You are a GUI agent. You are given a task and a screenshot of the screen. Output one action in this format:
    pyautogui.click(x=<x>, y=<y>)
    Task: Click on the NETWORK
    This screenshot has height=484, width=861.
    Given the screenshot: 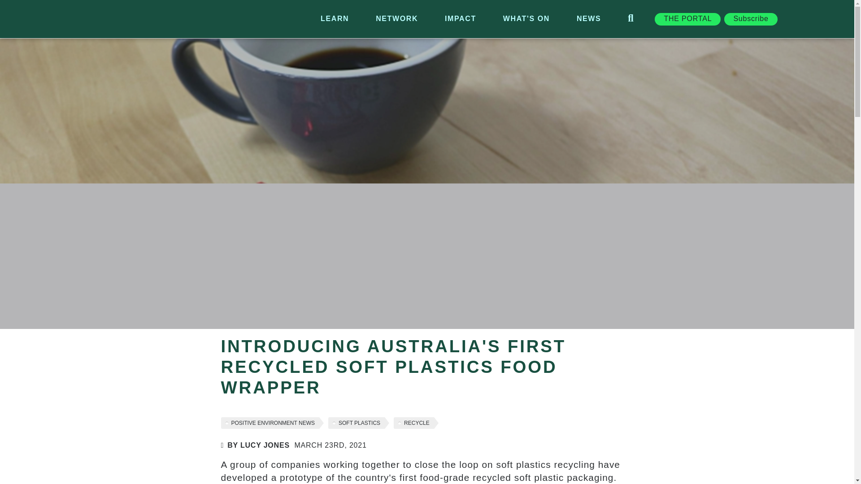 What is the action you would take?
    pyautogui.click(x=396, y=19)
    